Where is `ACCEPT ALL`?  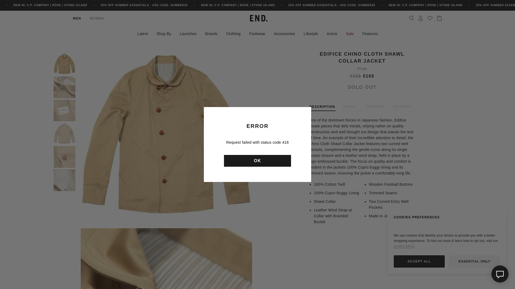
ACCEPT ALL is located at coordinates (419, 261).